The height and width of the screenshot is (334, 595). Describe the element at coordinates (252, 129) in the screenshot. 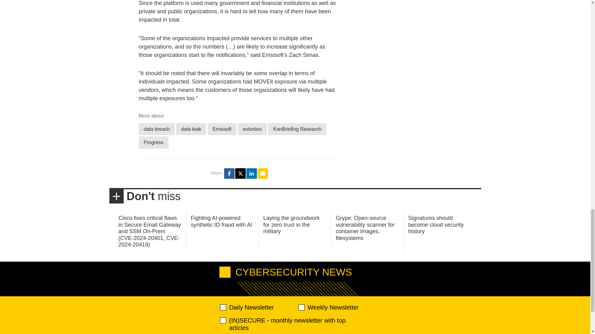

I see `extortion` at that location.